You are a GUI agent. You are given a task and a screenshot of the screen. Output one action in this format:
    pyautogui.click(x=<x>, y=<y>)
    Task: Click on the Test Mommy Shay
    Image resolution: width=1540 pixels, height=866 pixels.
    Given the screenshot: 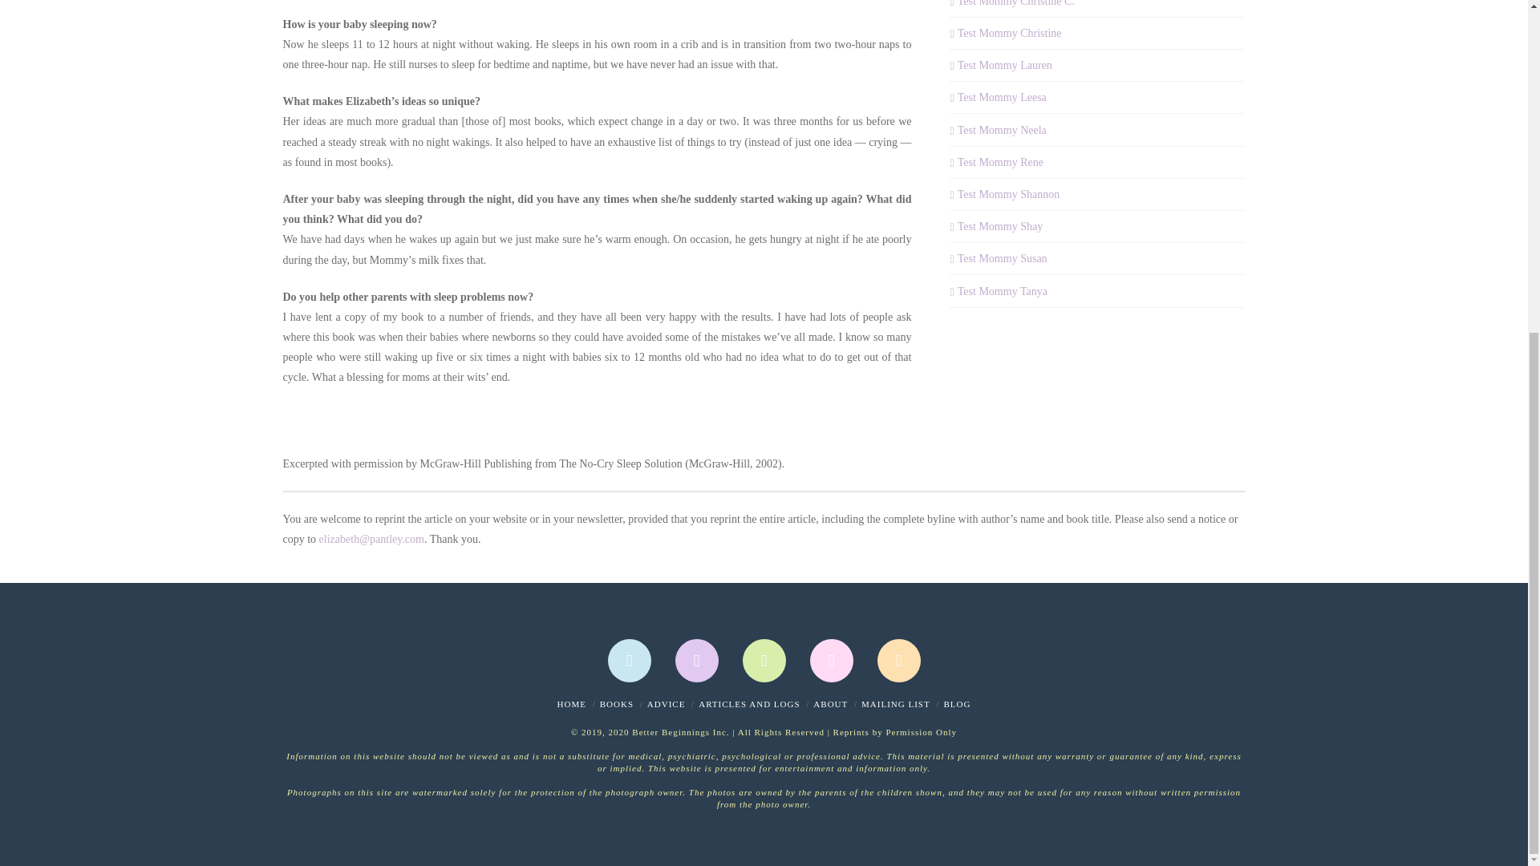 What is the action you would take?
    pyautogui.click(x=996, y=226)
    